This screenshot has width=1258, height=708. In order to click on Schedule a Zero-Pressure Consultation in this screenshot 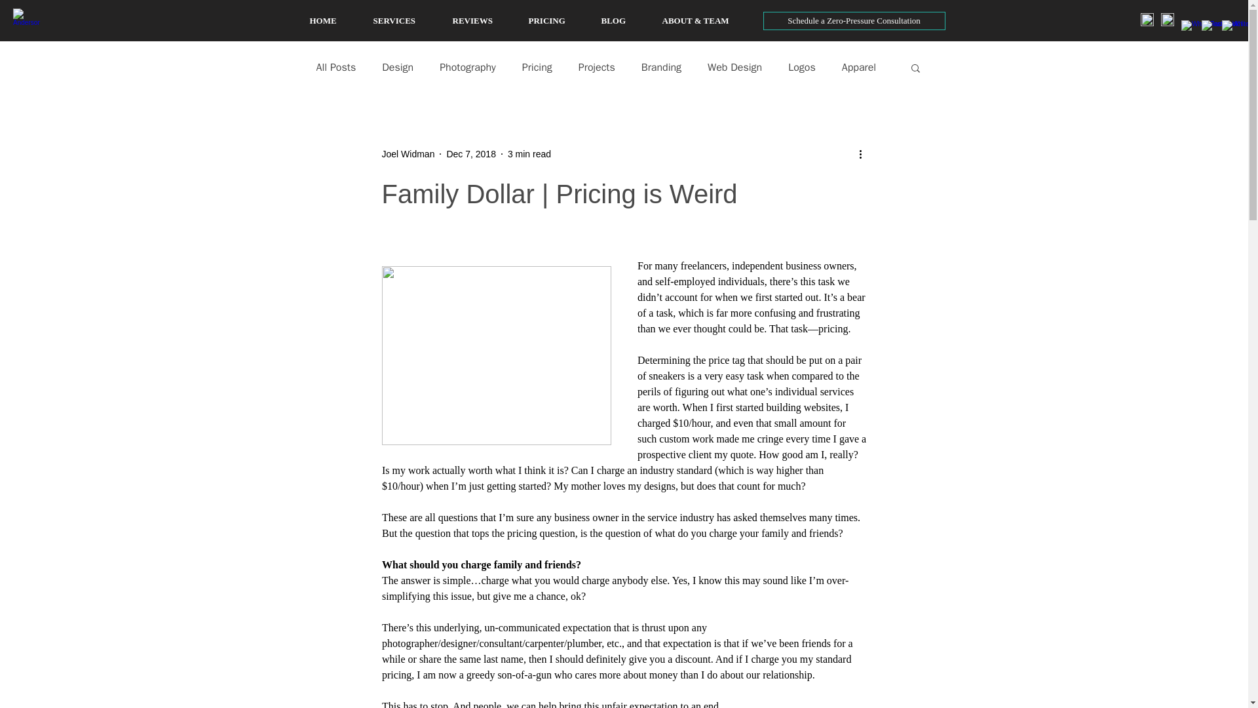, I will do `click(853, 21)`.